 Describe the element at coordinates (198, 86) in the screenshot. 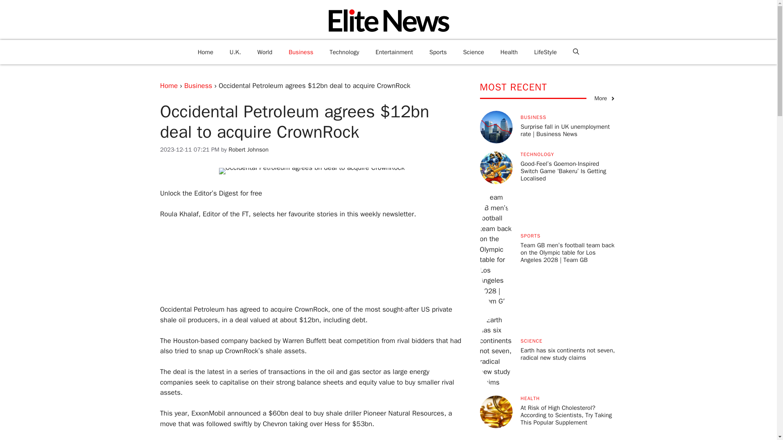

I see `Business` at that location.